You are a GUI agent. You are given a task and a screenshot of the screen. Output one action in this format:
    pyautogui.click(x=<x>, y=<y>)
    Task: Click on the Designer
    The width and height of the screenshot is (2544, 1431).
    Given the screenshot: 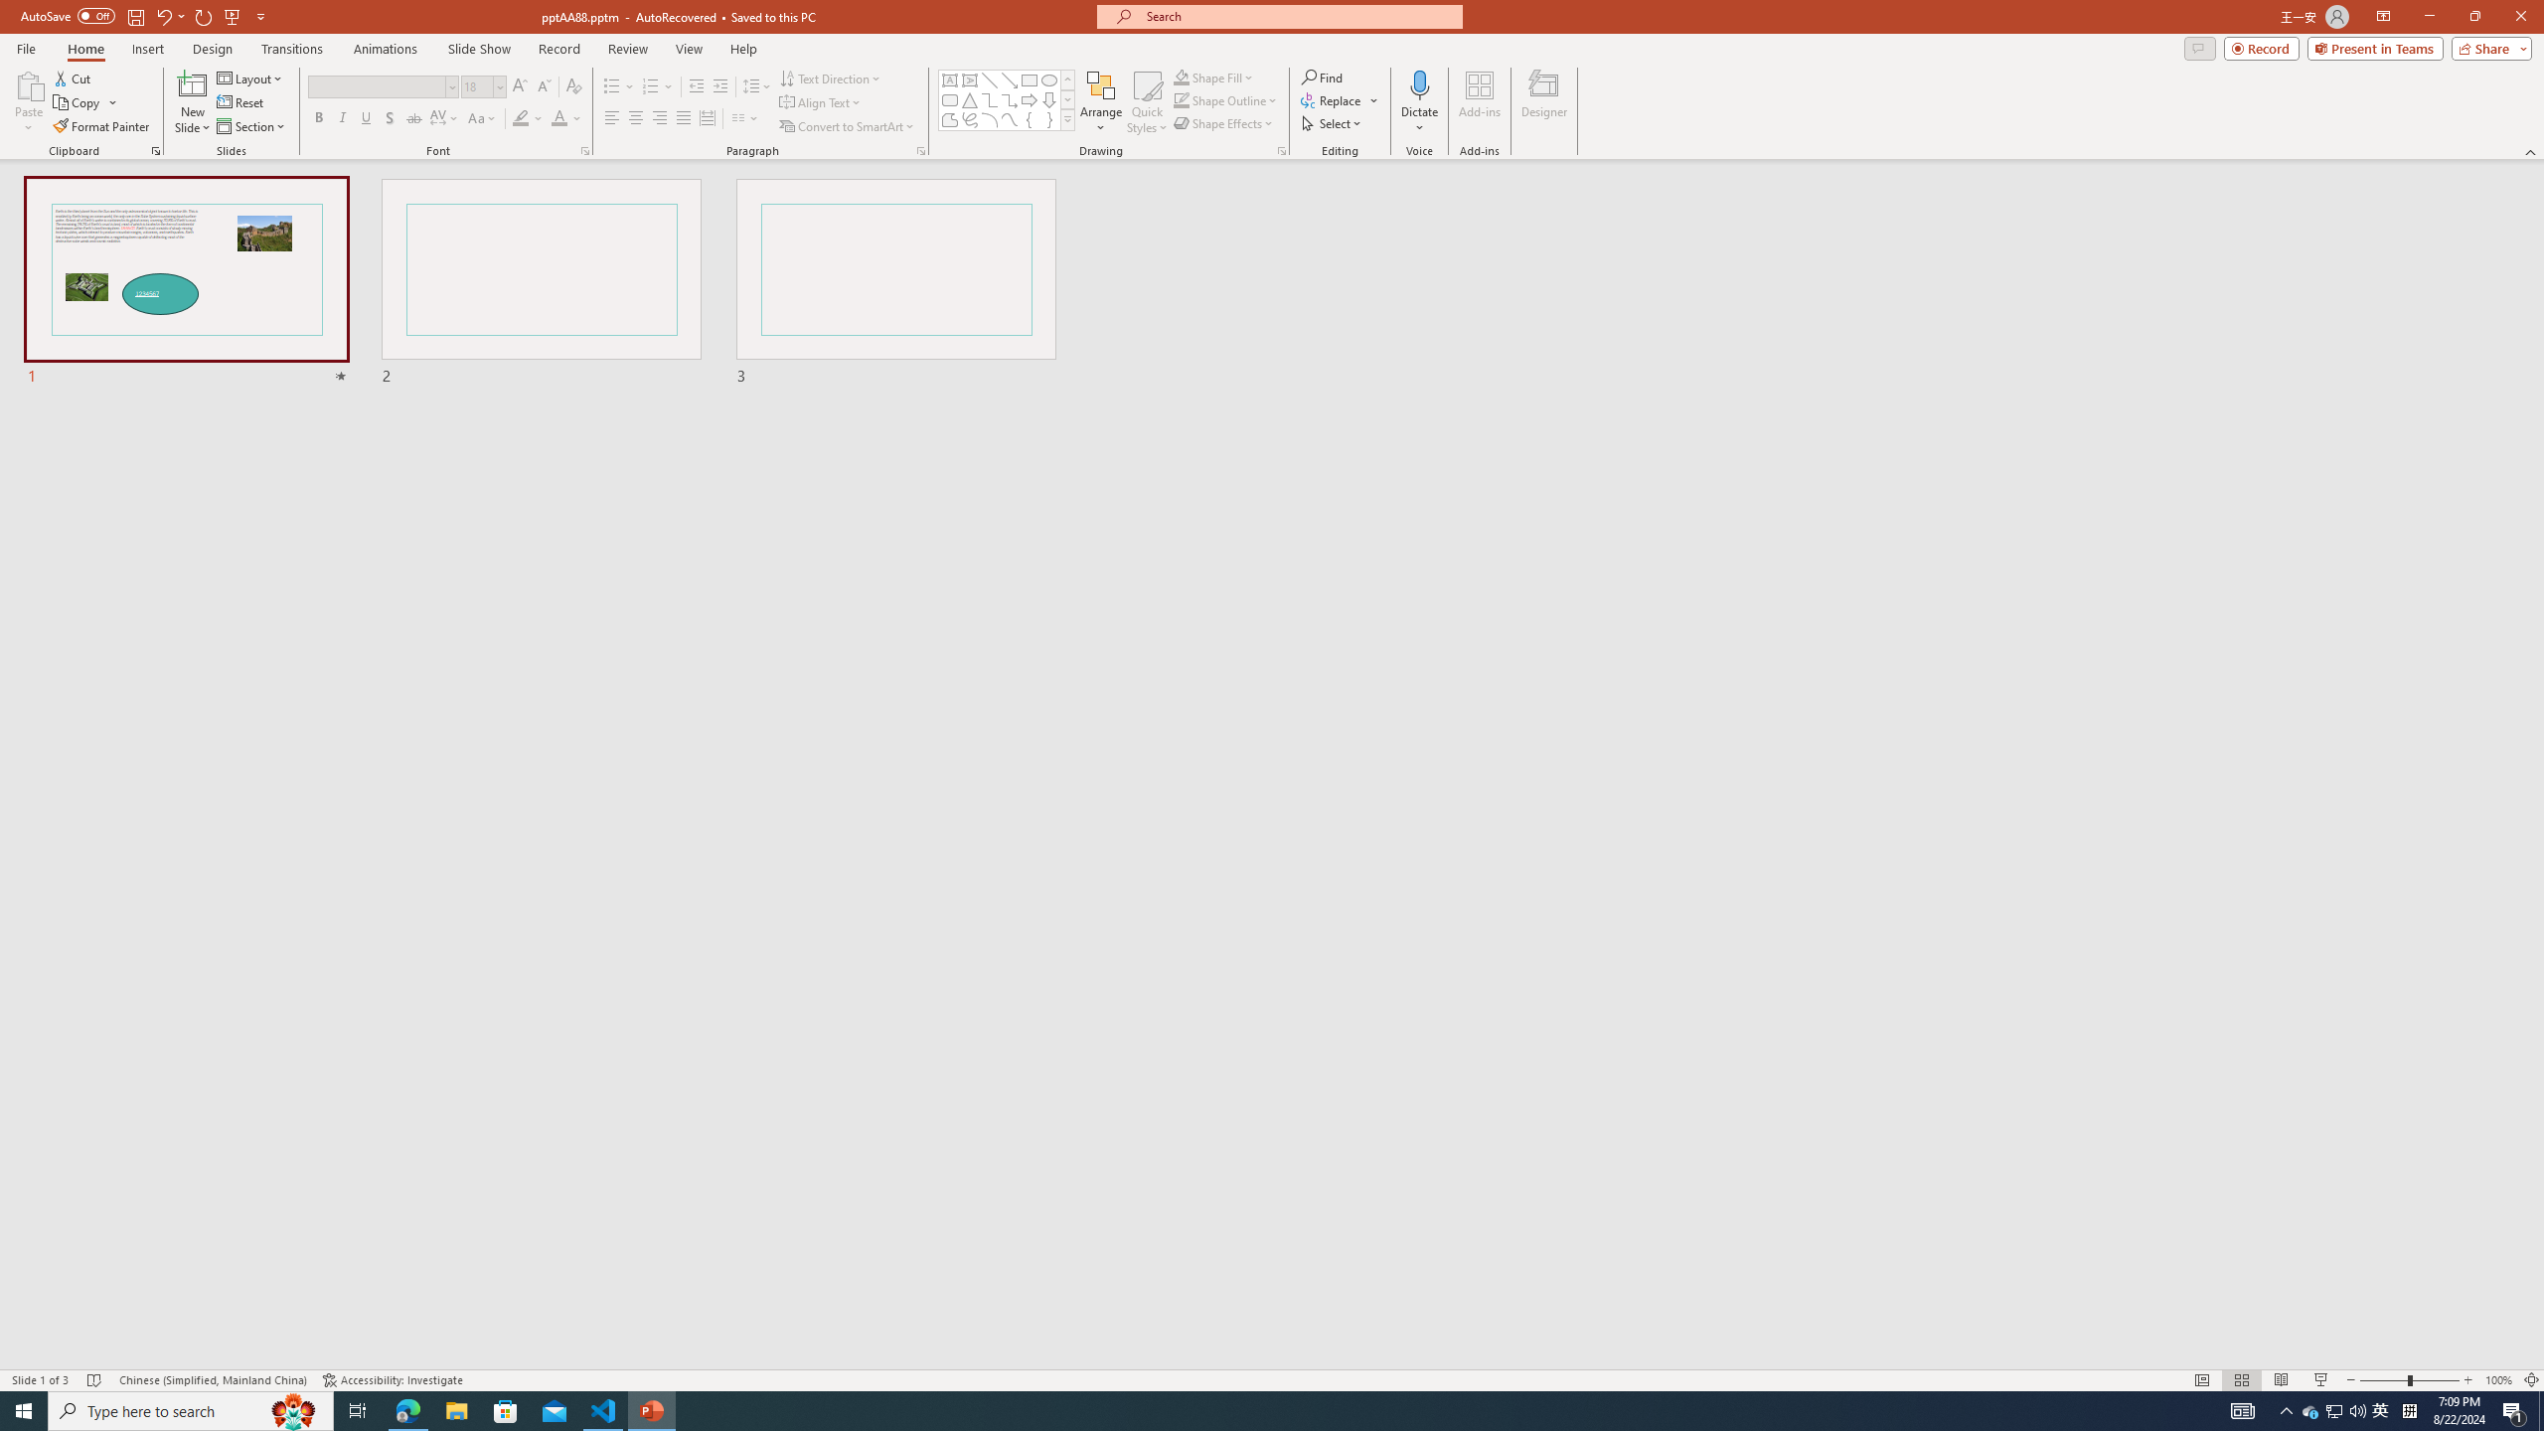 What is the action you would take?
    pyautogui.click(x=1544, y=102)
    